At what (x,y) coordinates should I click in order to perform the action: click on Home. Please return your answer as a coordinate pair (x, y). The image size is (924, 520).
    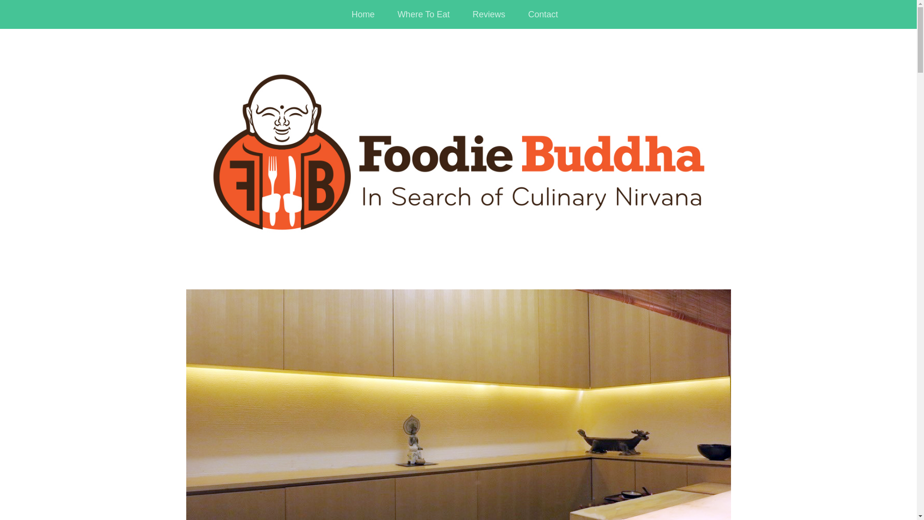
    Looking at the image, I should click on (363, 14).